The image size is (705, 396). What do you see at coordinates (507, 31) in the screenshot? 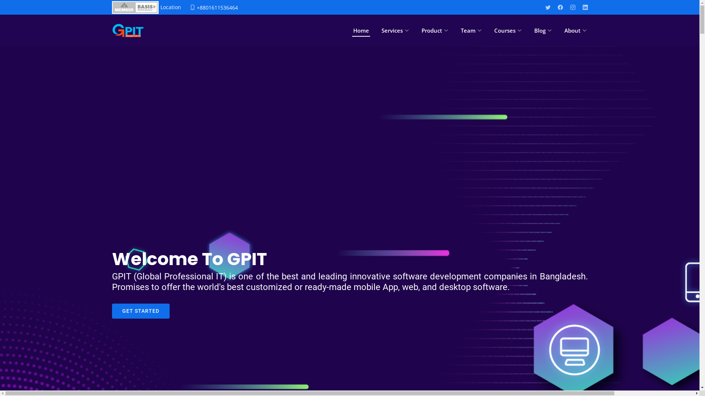
I see `Courses` at bounding box center [507, 31].